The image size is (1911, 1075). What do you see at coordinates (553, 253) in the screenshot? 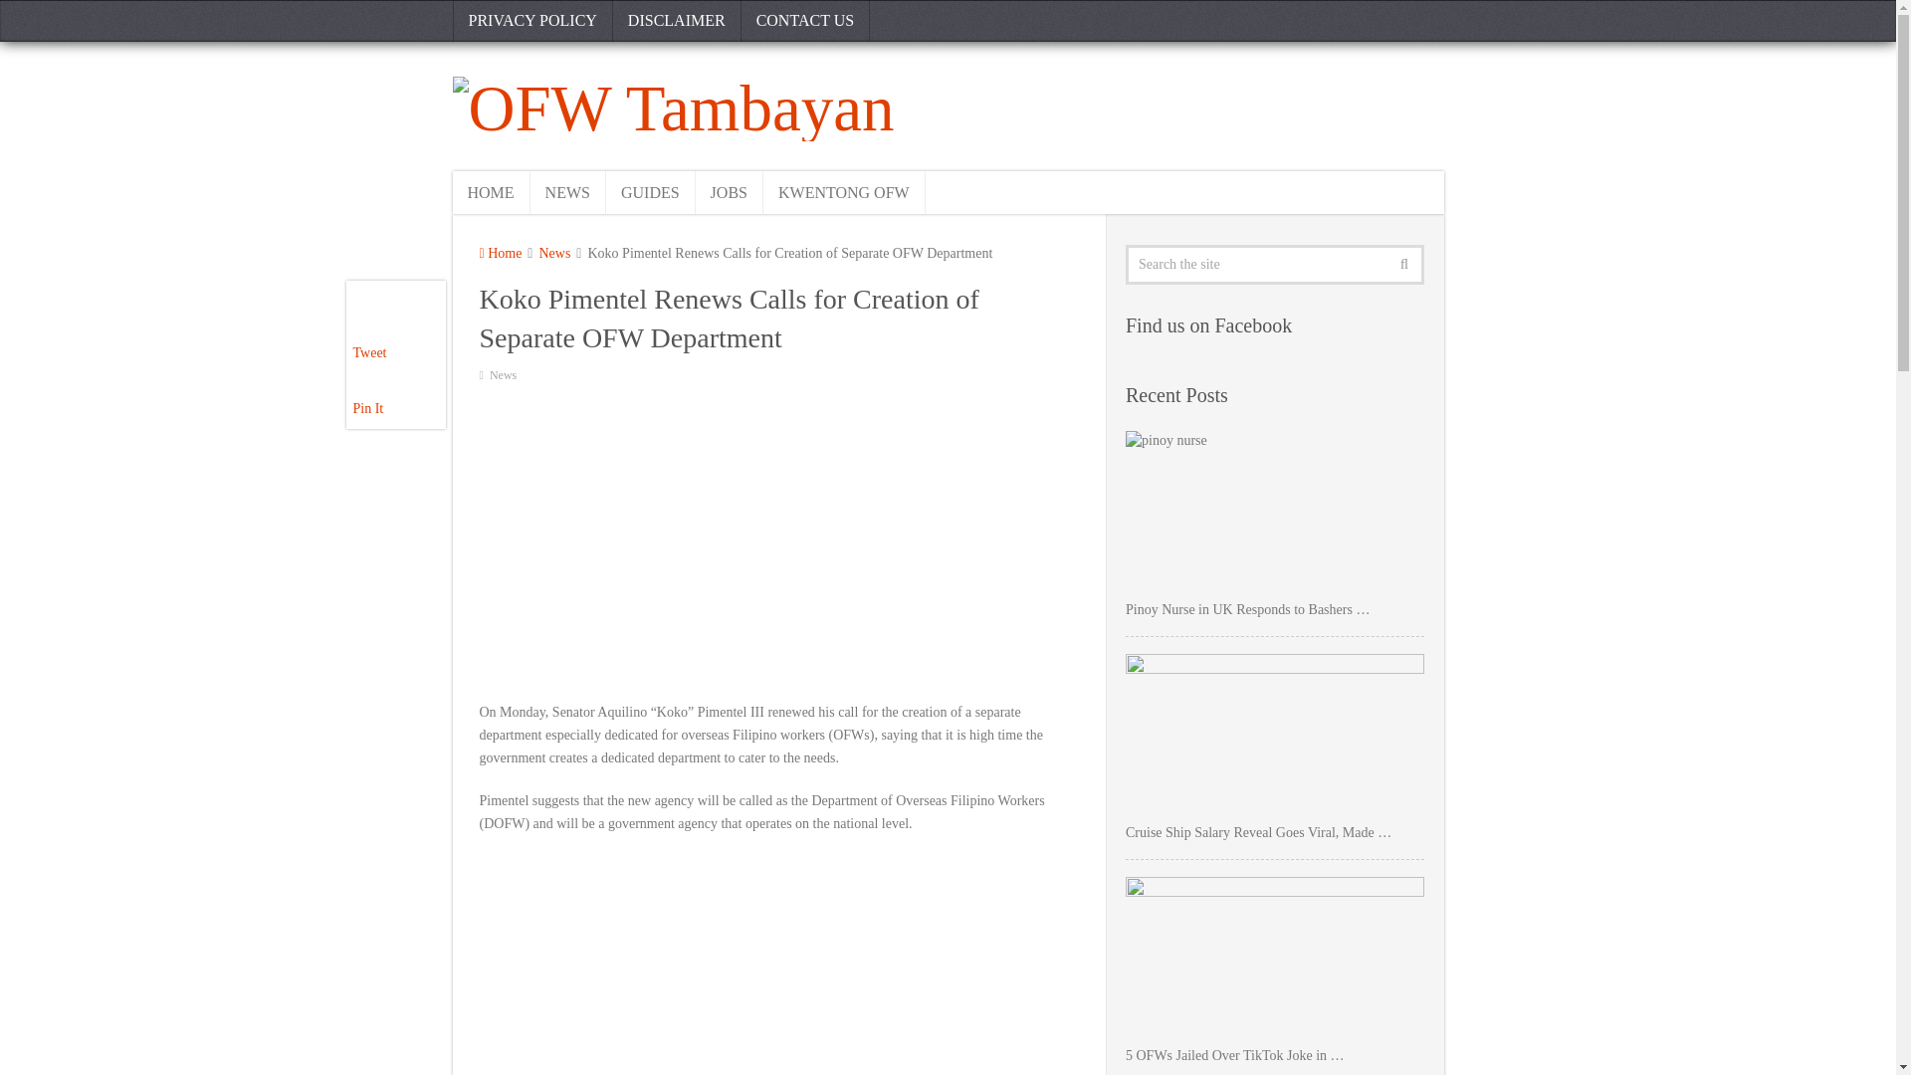
I see `News` at bounding box center [553, 253].